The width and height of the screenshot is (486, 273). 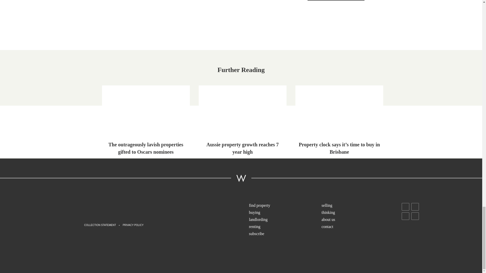 What do you see at coordinates (133, 225) in the screenshot?
I see `PRIVACY POLICY` at bounding box center [133, 225].